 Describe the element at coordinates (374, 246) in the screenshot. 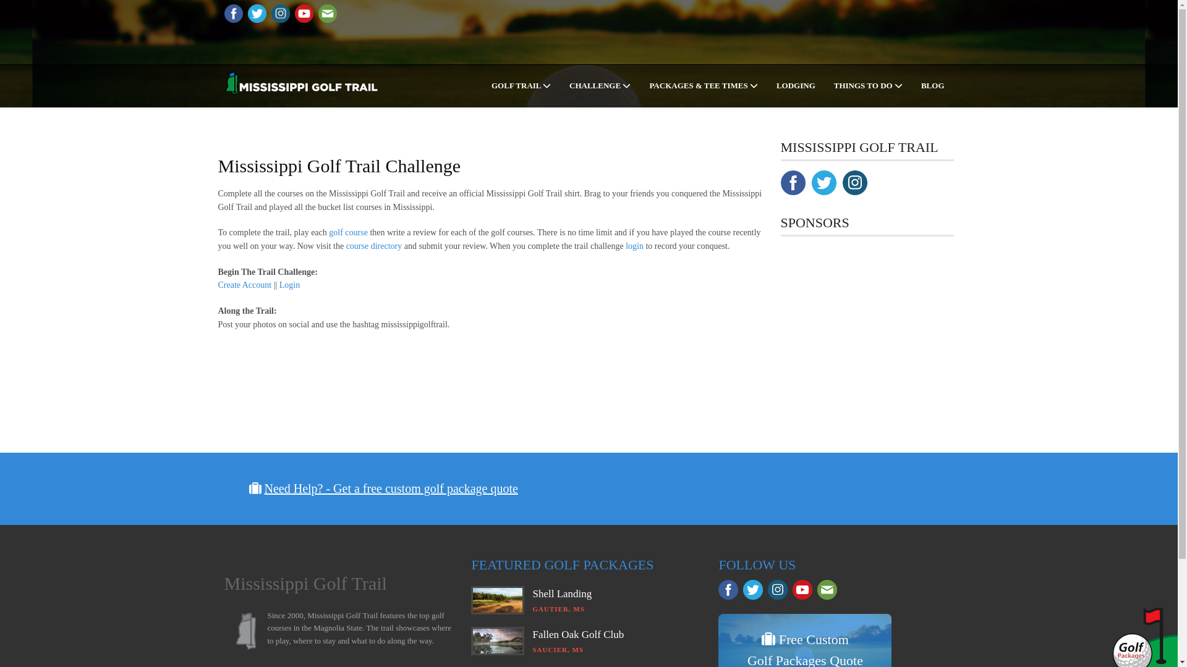

I see `course directory` at that location.